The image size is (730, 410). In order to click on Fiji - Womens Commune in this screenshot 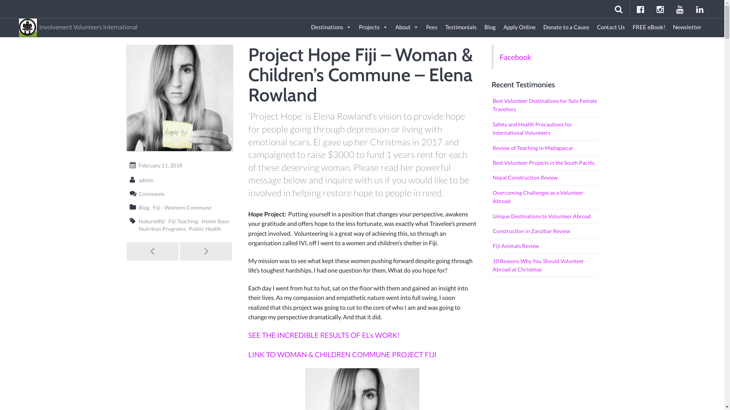, I will do `click(182, 207)`.